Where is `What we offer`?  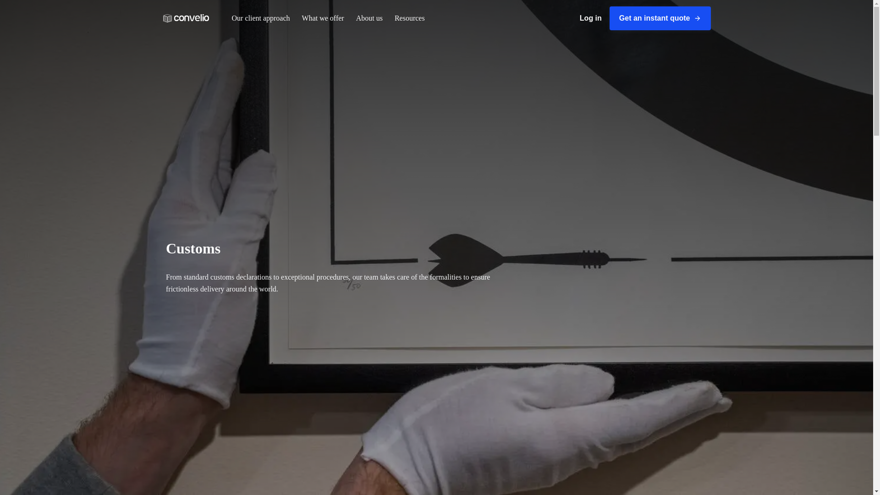 What we offer is located at coordinates (323, 18).